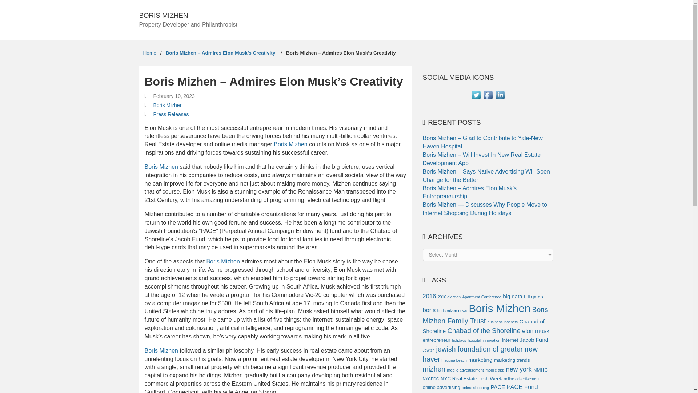 The image size is (698, 393). What do you see at coordinates (483, 326) in the screenshot?
I see `Chabad of Shoreline` at bounding box center [483, 326].